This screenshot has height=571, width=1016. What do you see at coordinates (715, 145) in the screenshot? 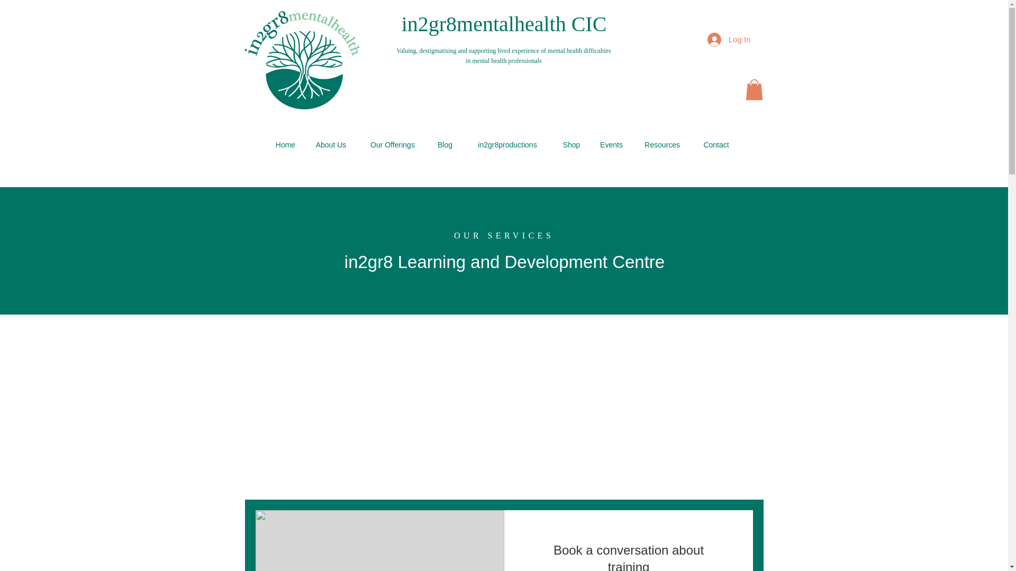
I see `Contact` at bounding box center [715, 145].